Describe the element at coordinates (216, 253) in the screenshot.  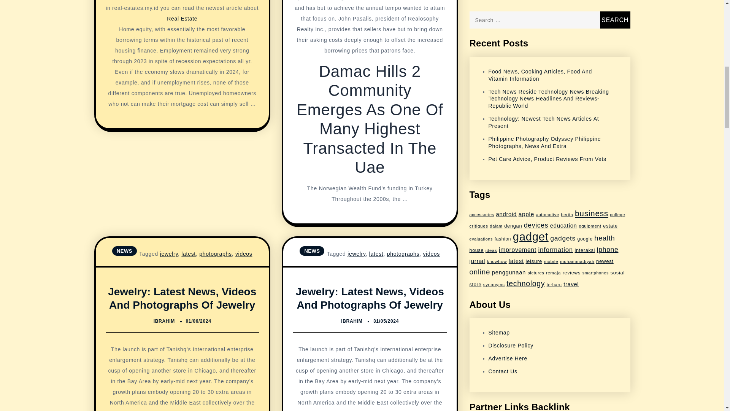
I see `photographs` at that location.